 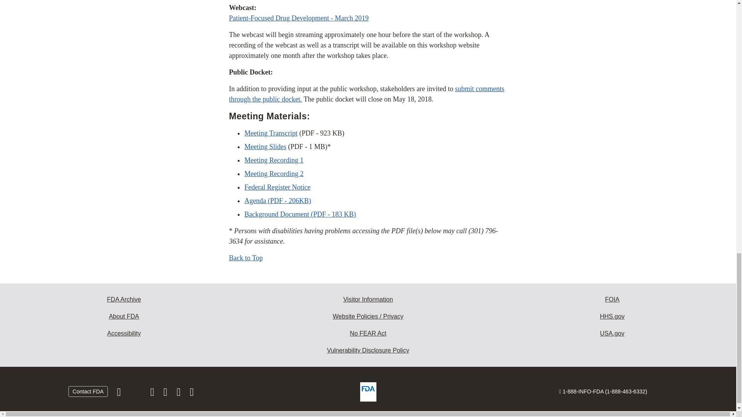 I want to click on Follow FDA on LinkedIn, so click(x=166, y=394).